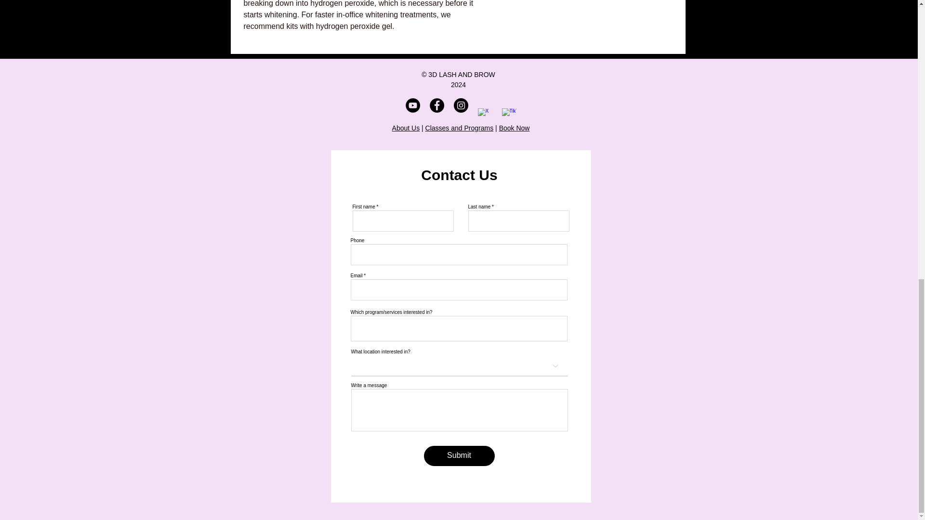  What do you see at coordinates (459, 455) in the screenshot?
I see `Submit` at bounding box center [459, 455].